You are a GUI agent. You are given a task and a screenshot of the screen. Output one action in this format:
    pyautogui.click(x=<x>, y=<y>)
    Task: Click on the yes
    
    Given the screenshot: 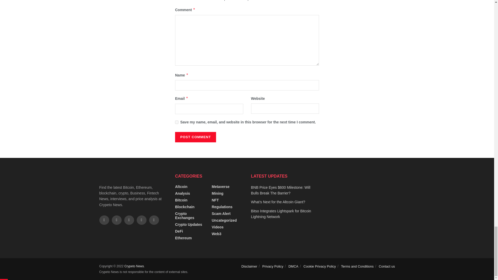 What is the action you would take?
    pyautogui.click(x=177, y=122)
    